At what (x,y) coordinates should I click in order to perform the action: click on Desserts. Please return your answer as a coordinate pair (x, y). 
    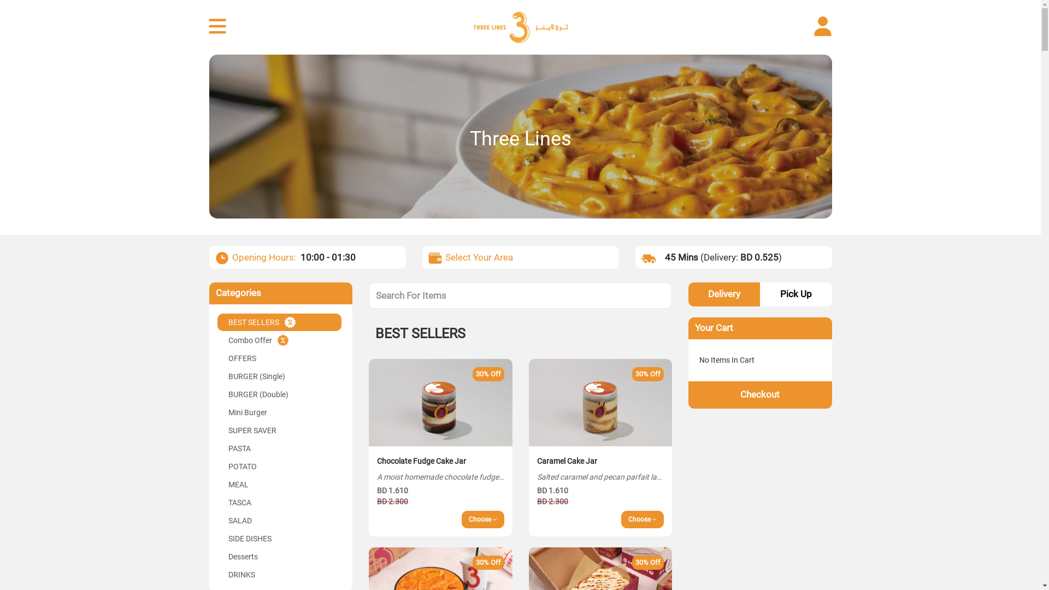
    Looking at the image, I should click on (280, 557).